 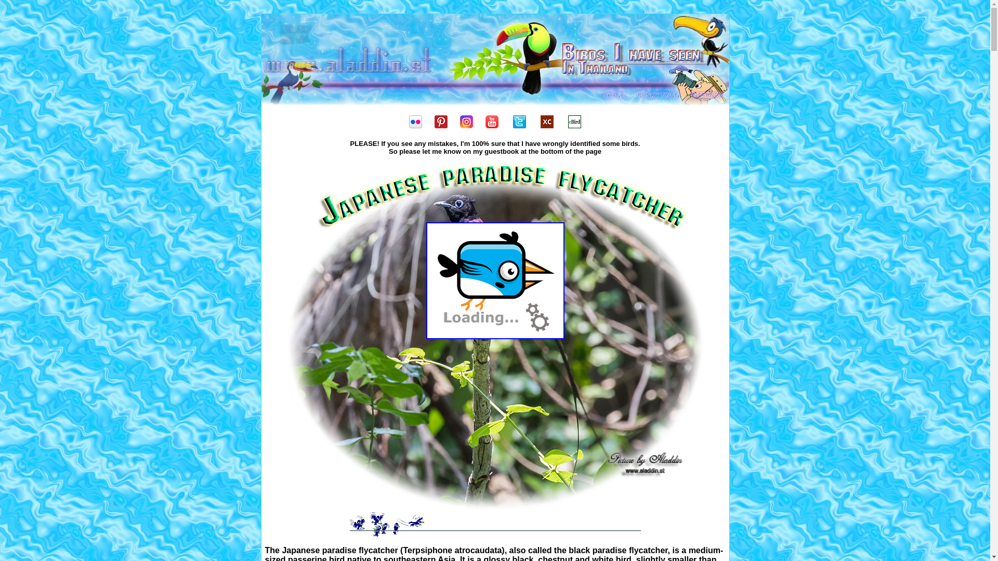 What do you see at coordinates (441, 125) in the screenshot?
I see `See my photos on Pinterest!` at bounding box center [441, 125].